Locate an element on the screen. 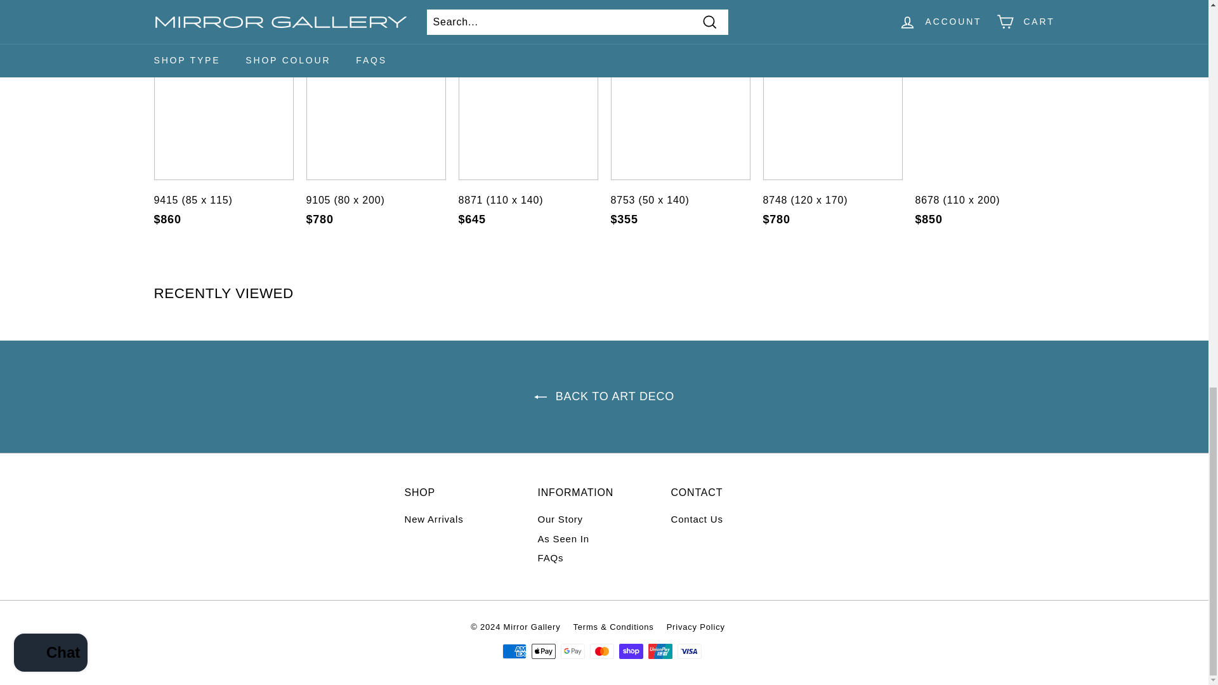 The width and height of the screenshot is (1218, 685). Apple Pay is located at coordinates (543, 651).